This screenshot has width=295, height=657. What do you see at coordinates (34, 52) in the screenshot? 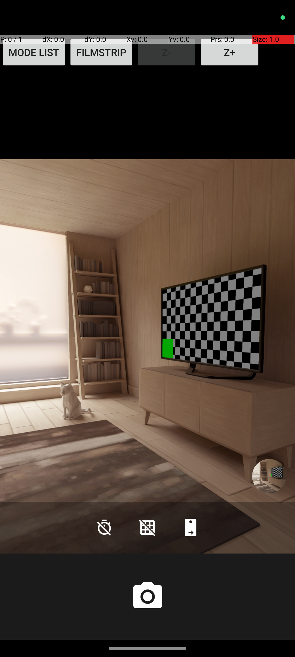
I see `MODE LIST` at bounding box center [34, 52].